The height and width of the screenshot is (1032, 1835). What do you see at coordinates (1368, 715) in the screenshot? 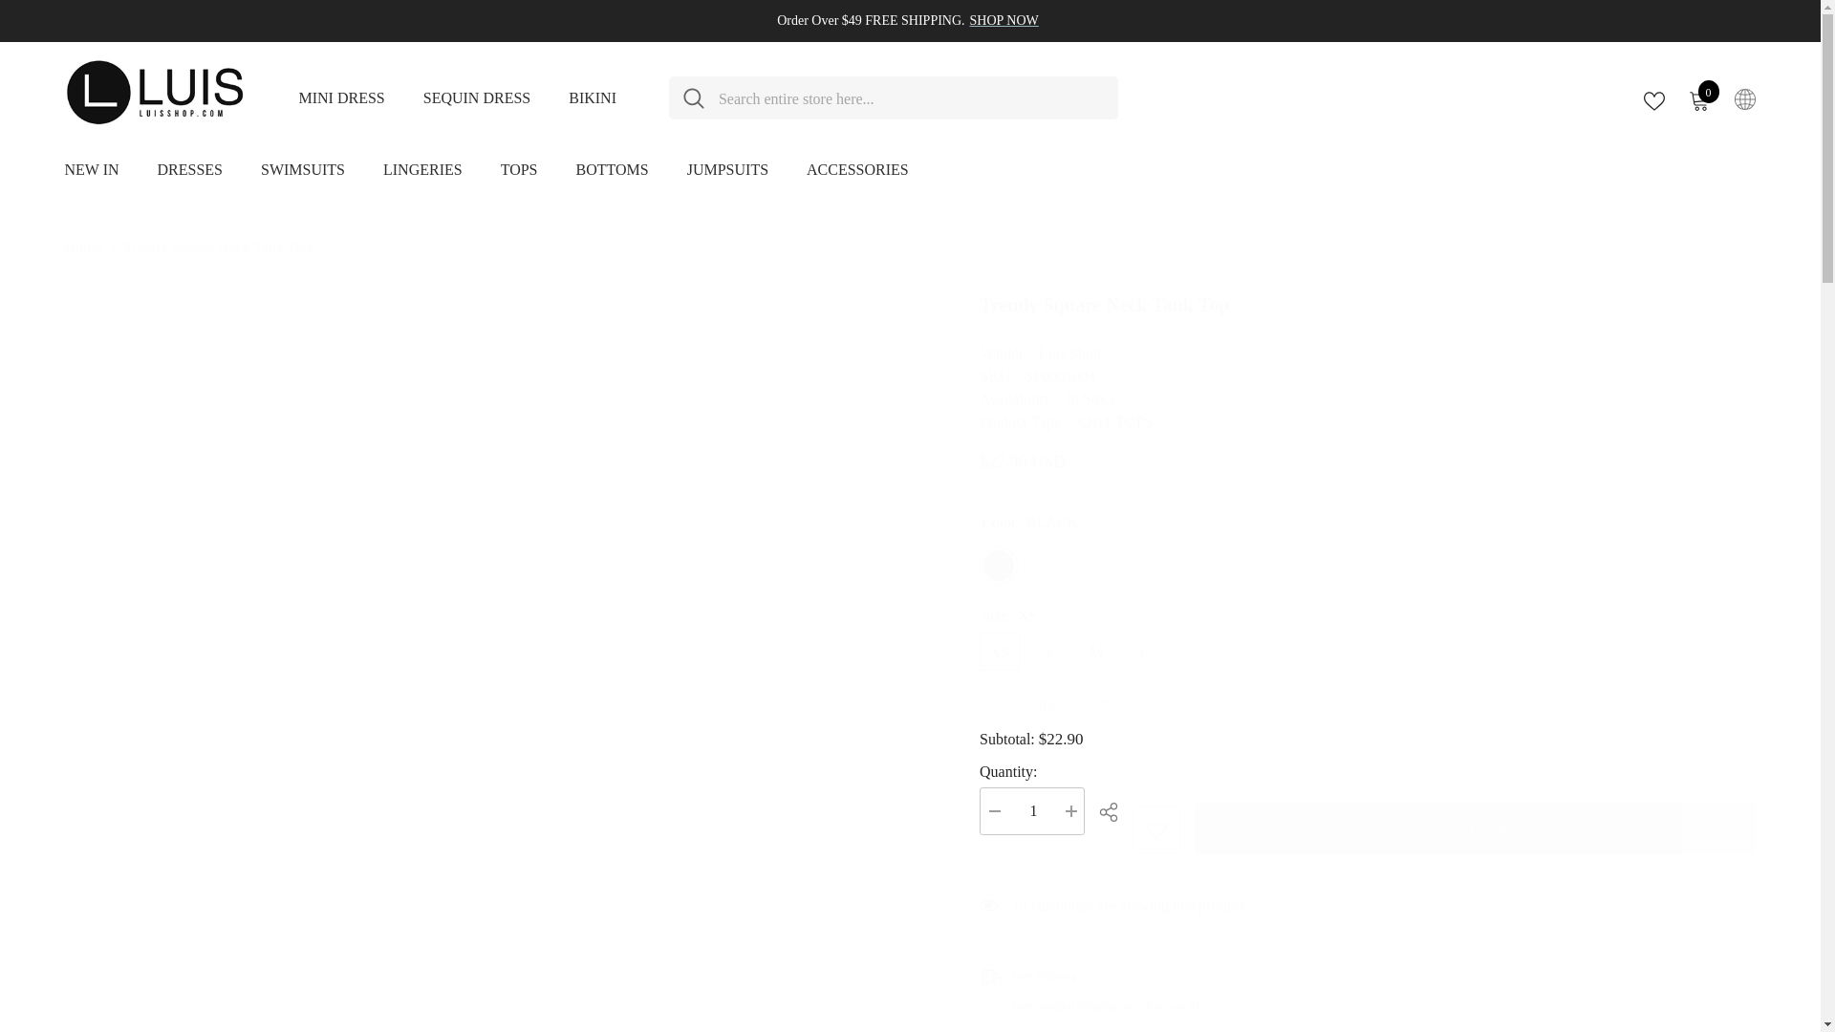
I see `BIKINI` at bounding box center [1368, 715].